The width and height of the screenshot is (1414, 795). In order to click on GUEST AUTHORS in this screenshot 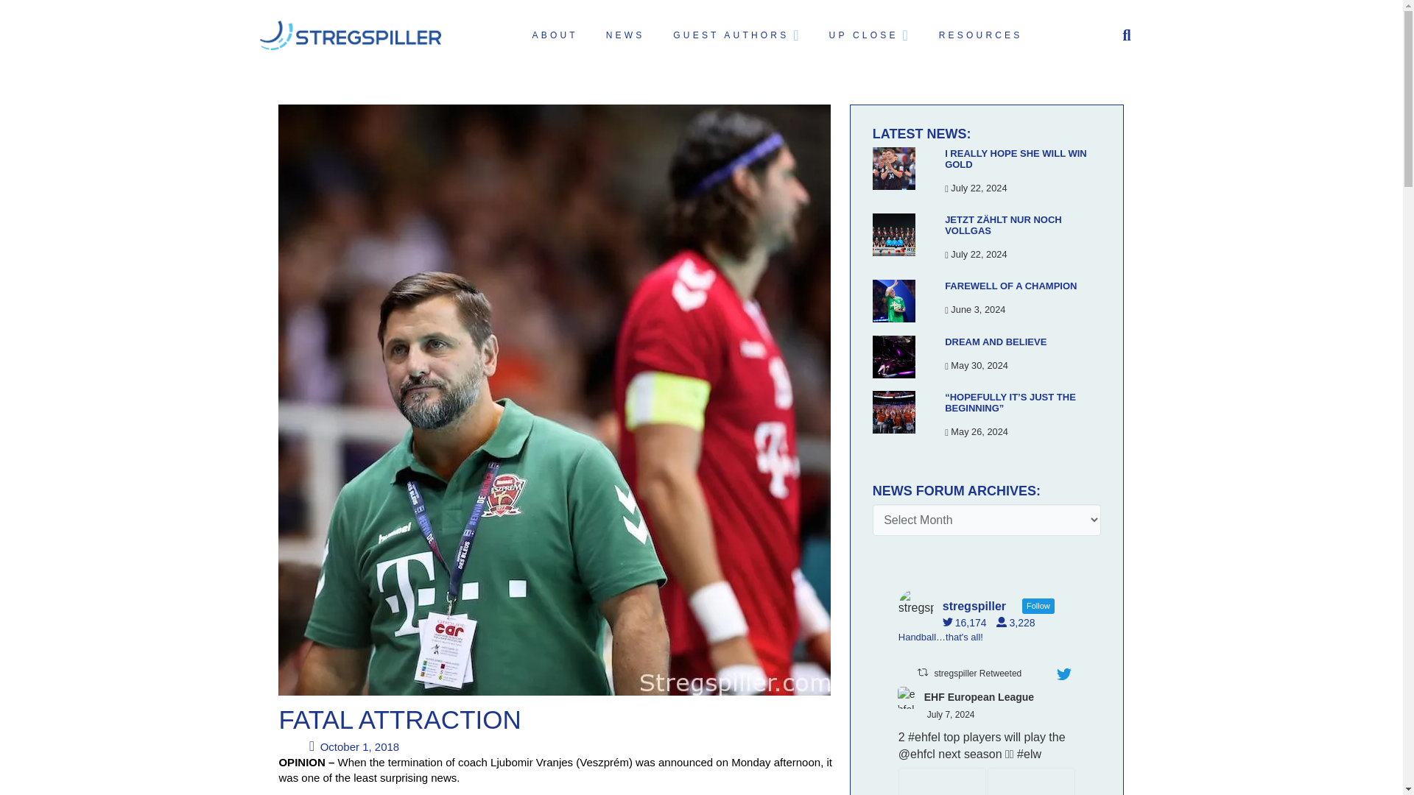, I will do `click(735, 35)`.